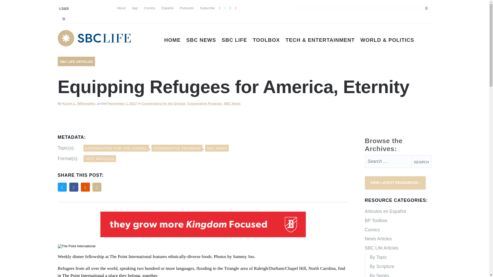  I want to click on November 1, 2017, so click(123, 104).